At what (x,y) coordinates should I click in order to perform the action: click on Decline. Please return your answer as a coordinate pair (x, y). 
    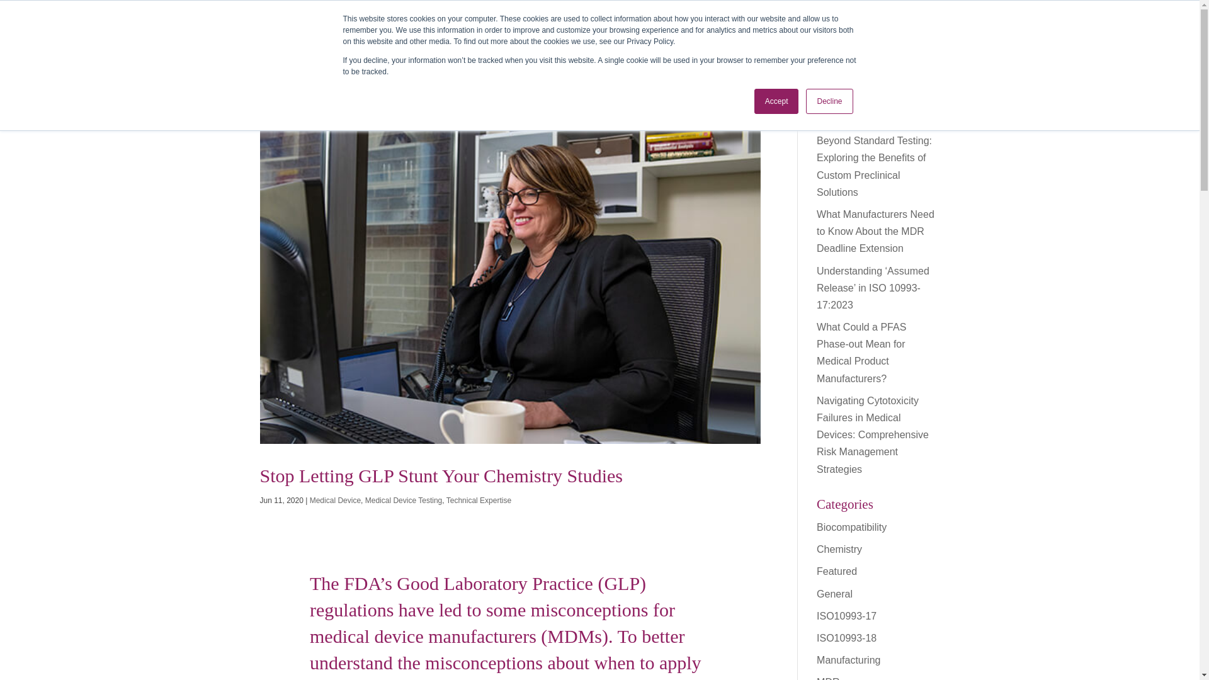
    Looking at the image, I should click on (829, 101).